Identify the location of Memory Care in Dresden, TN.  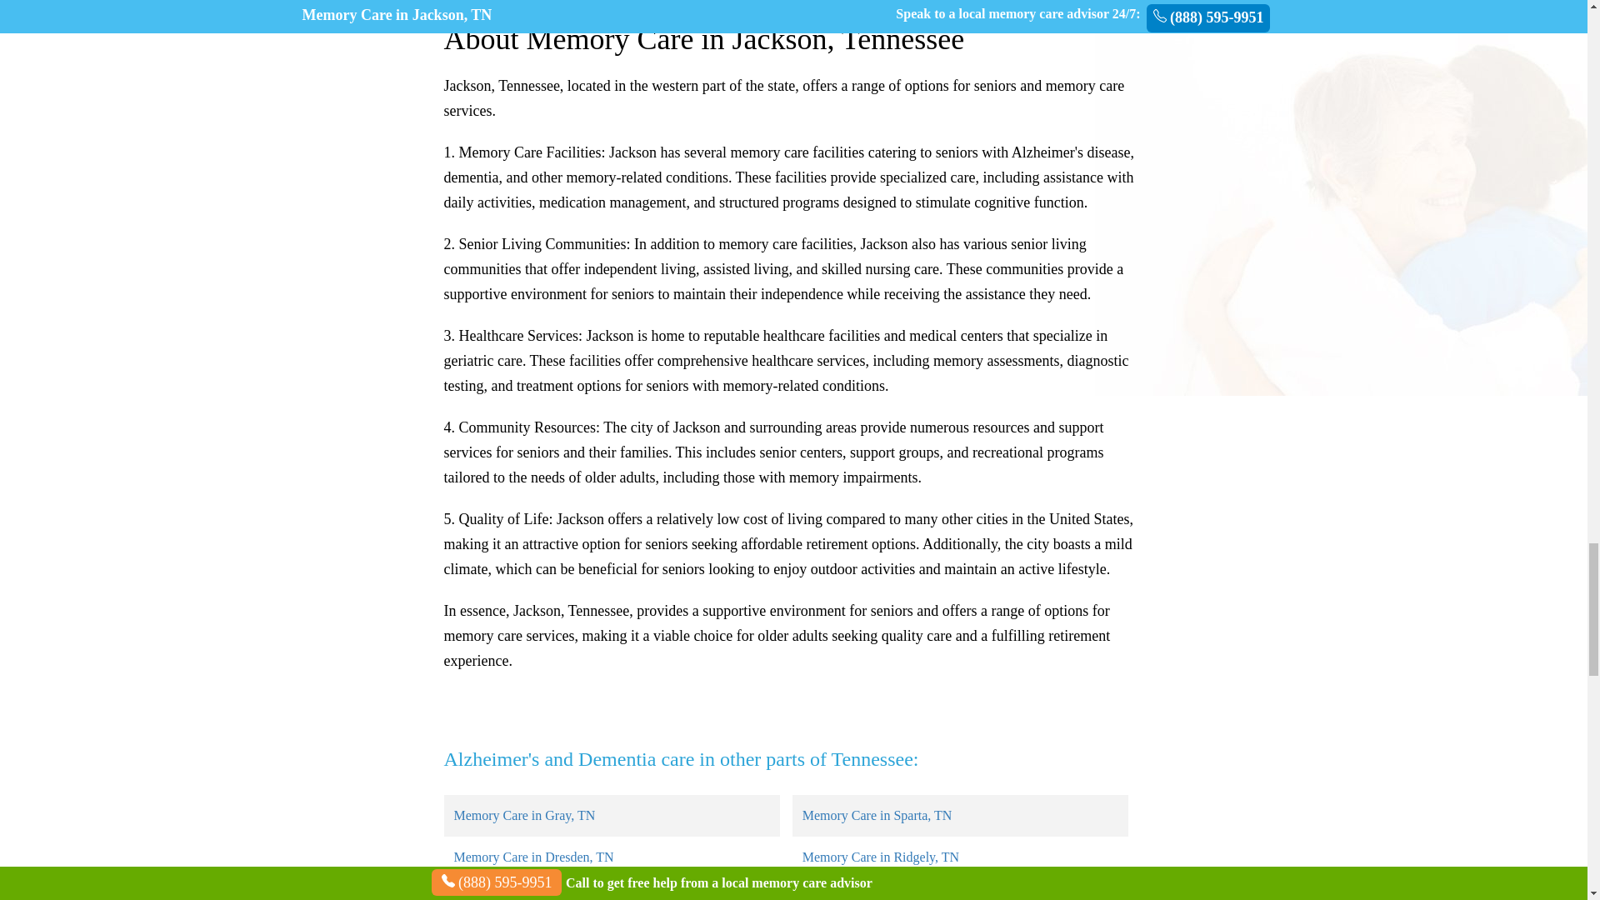
(532, 857).